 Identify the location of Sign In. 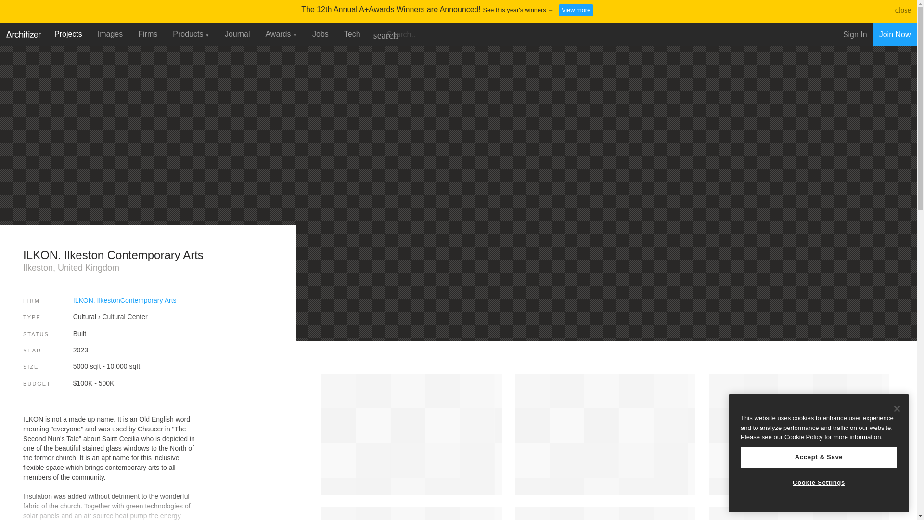
(855, 35).